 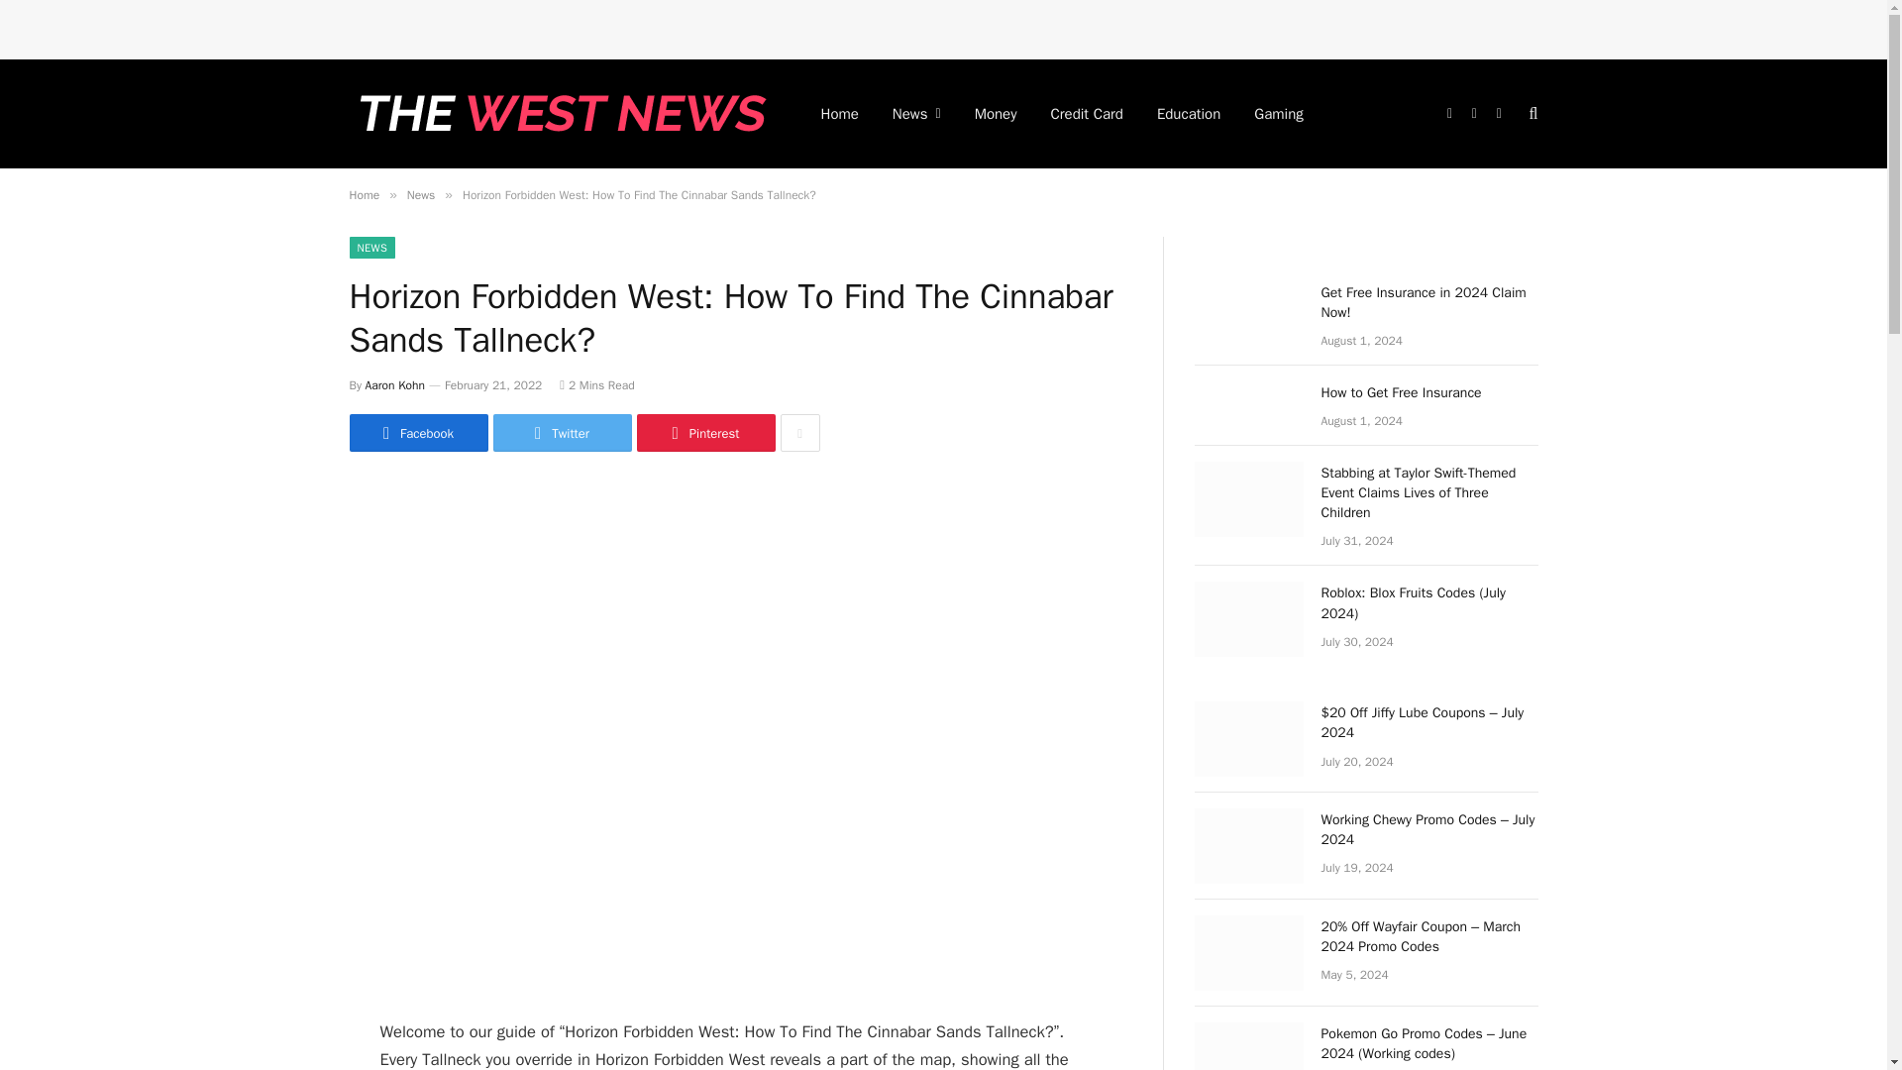 I want to click on Pinterest, so click(x=704, y=432).